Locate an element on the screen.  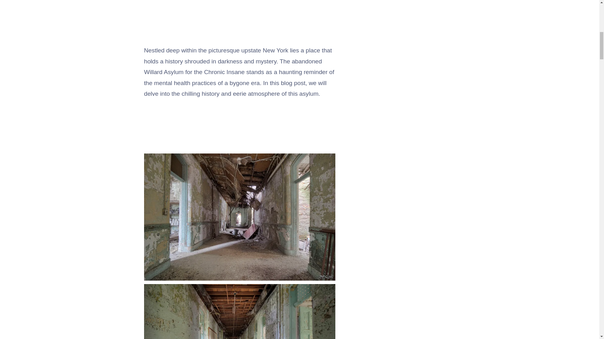
YouTube video player is located at coordinates (232, 11).